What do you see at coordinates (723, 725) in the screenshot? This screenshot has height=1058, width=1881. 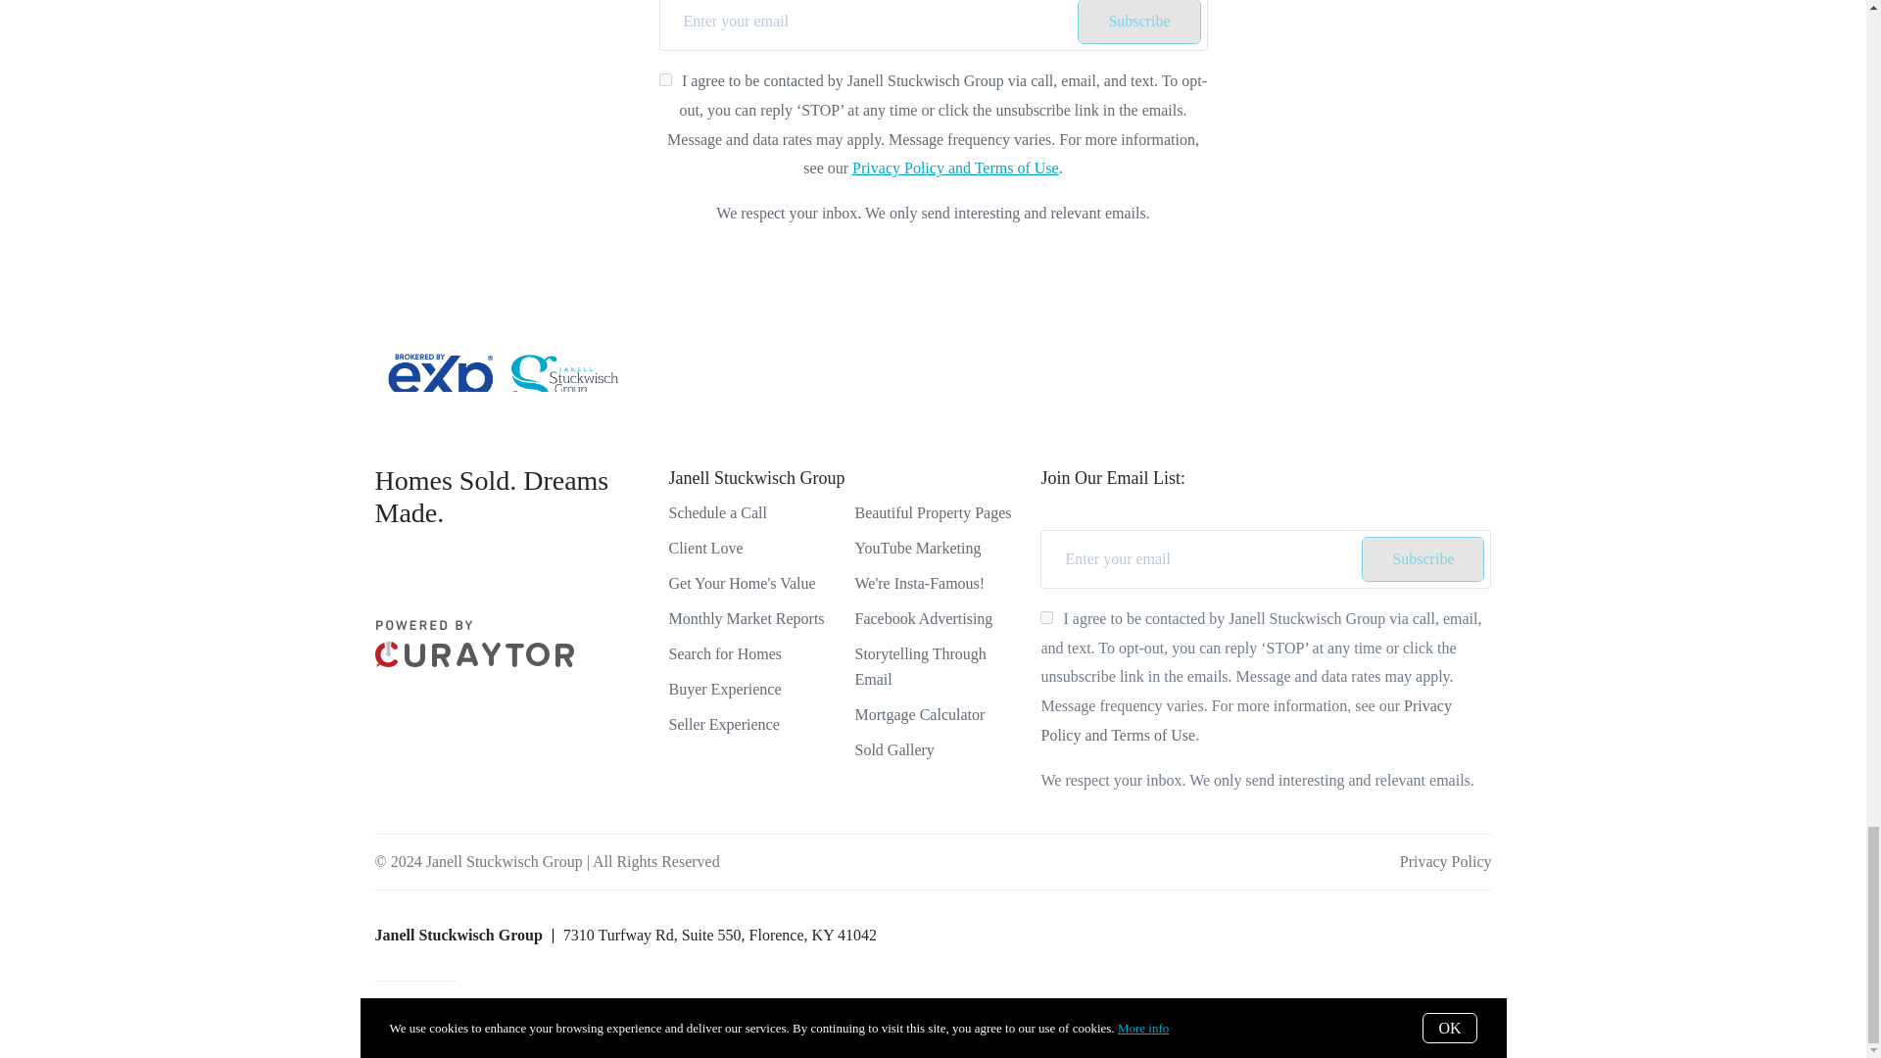 I see `Seller Experience` at bounding box center [723, 725].